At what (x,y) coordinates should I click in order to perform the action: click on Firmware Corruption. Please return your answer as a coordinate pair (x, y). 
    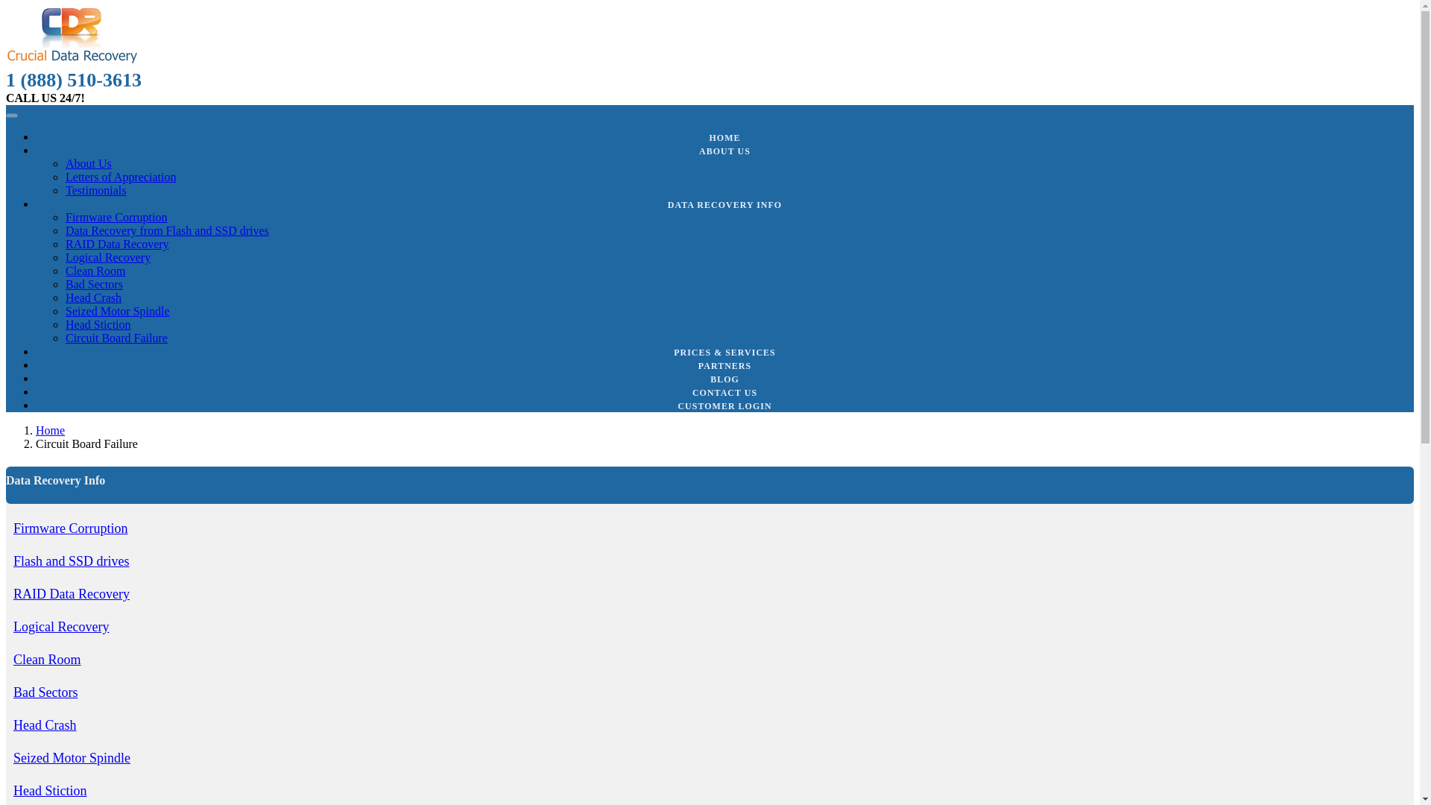
    Looking at the image, I should click on (116, 217).